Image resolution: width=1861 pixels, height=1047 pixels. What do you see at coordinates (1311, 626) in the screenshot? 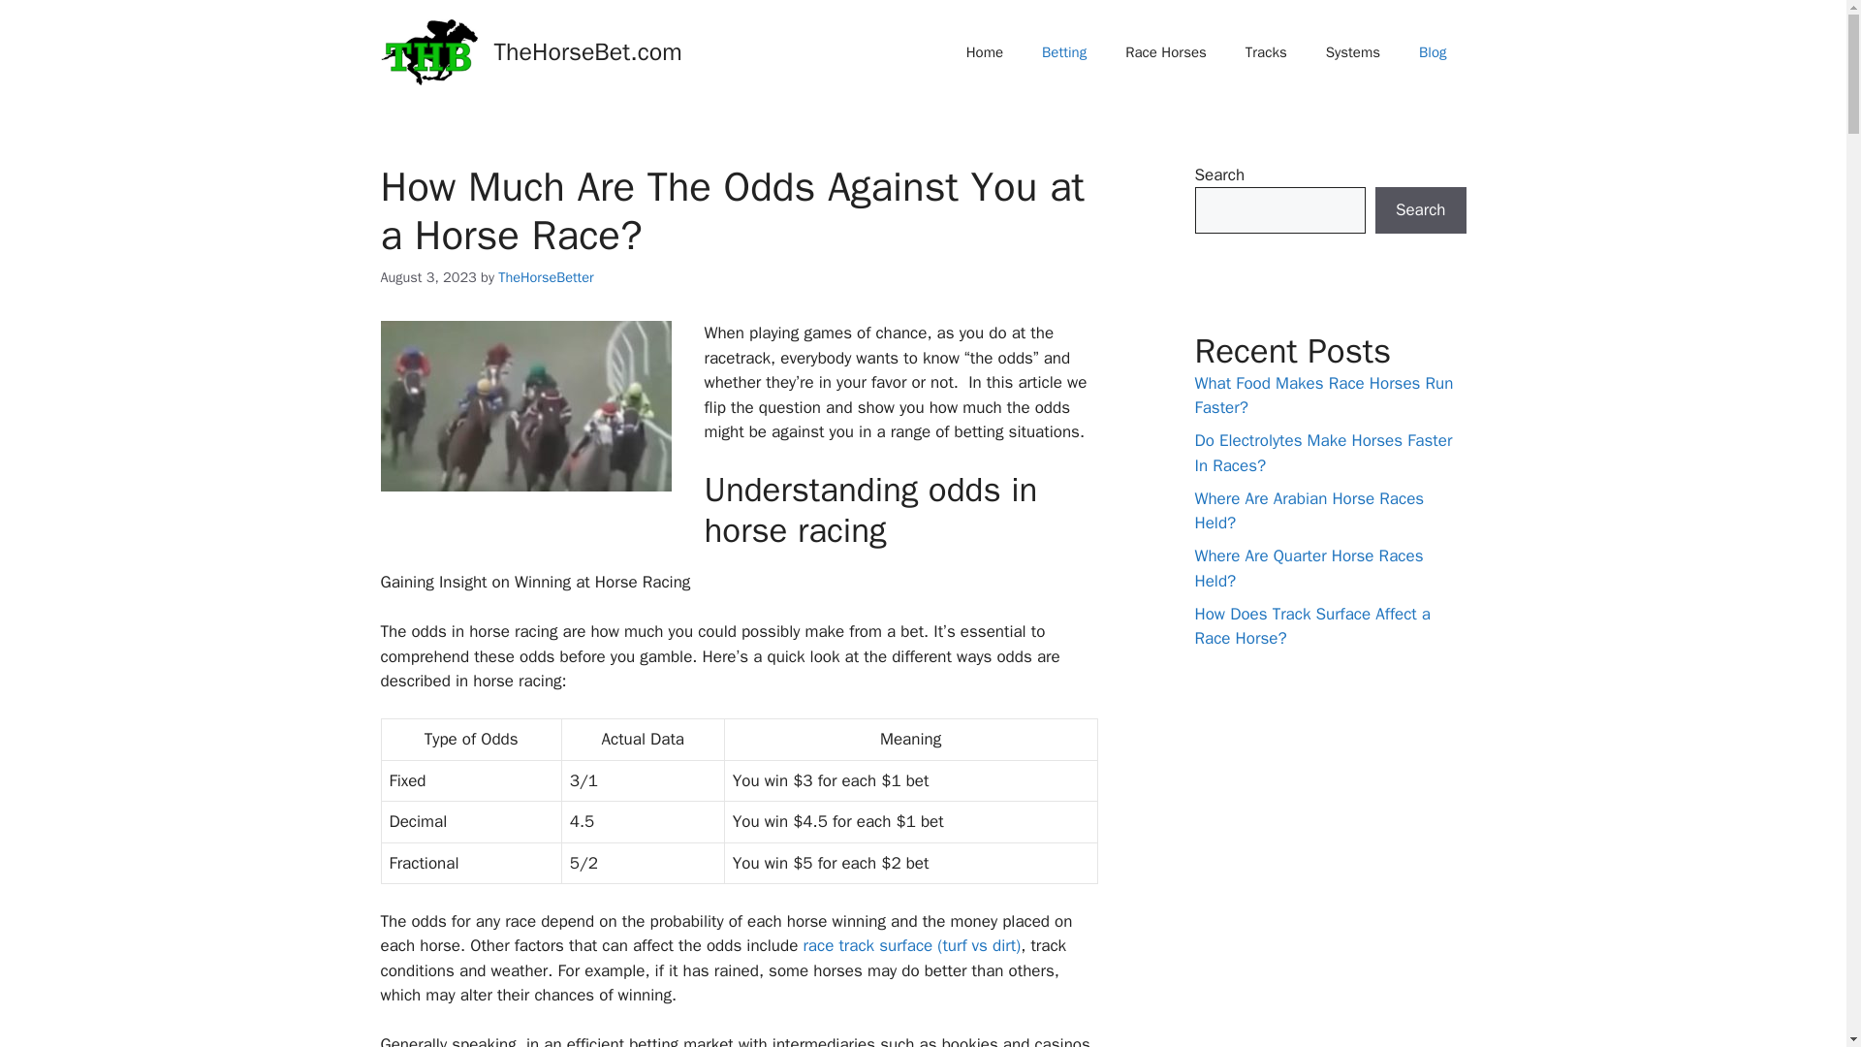
I see `How Does Track Surface Affect a Race Horse?` at bounding box center [1311, 626].